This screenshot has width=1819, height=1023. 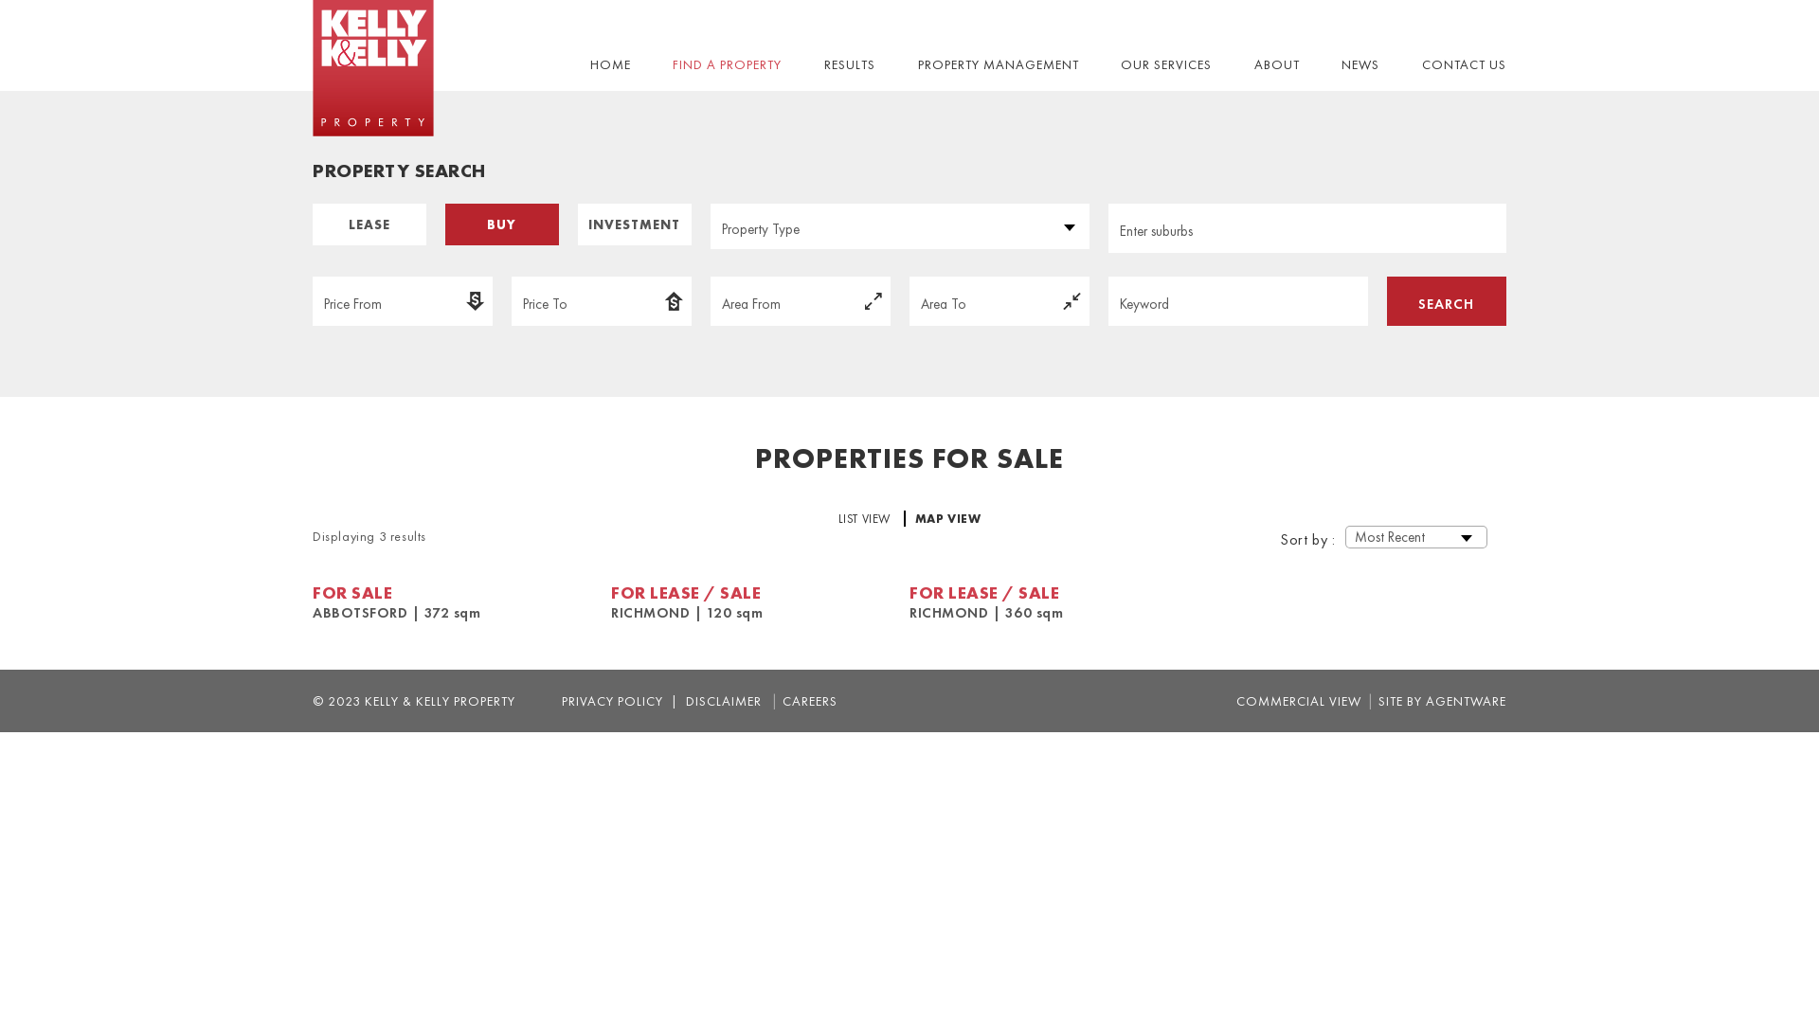 I want to click on To, so click(x=1000, y=301).